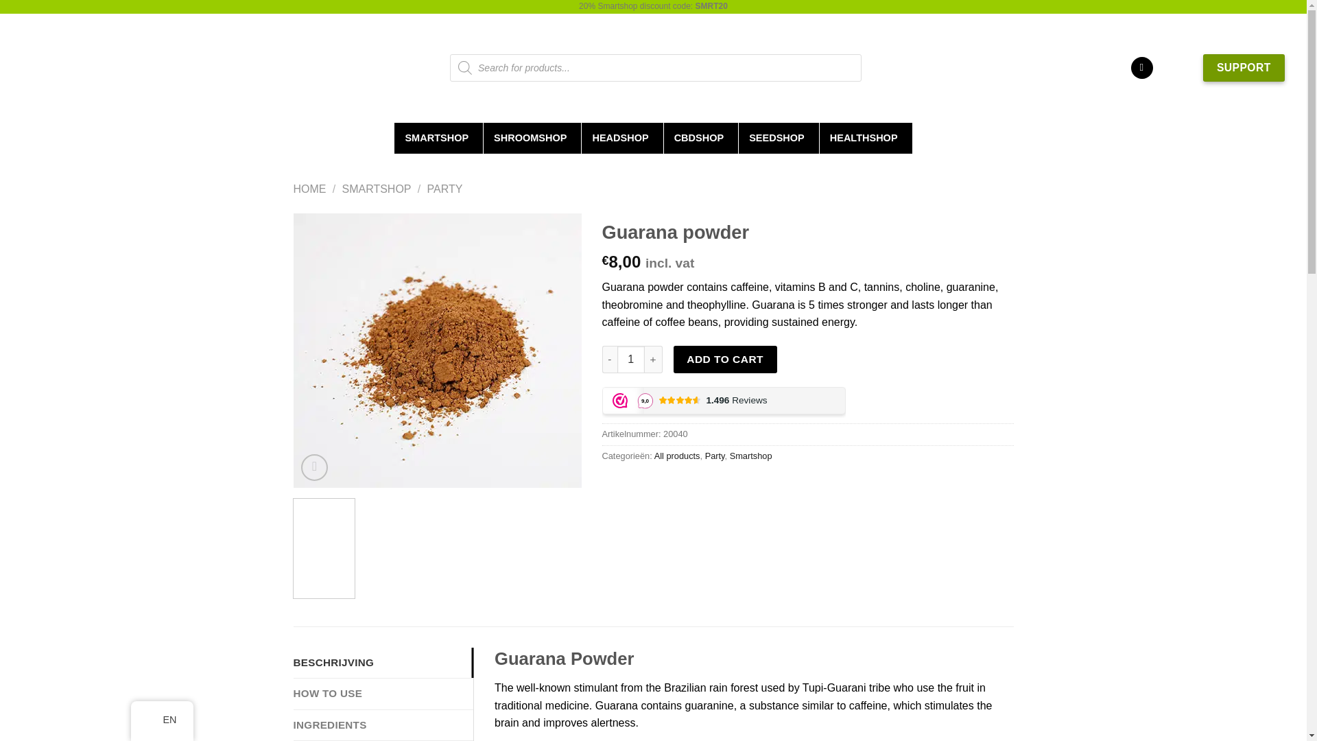 This screenshot has width=1317, height=741. Describe the element at coordinates (438, 350) in the screenshot. I see `Guarana powder - Tatanka.nl` at that location.